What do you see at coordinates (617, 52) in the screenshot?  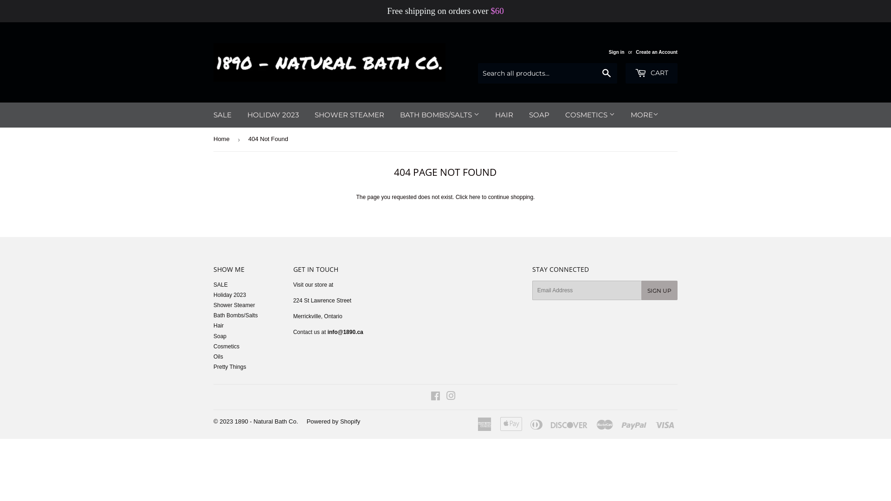 I see `Sign in` at bounding box center [617, 52].